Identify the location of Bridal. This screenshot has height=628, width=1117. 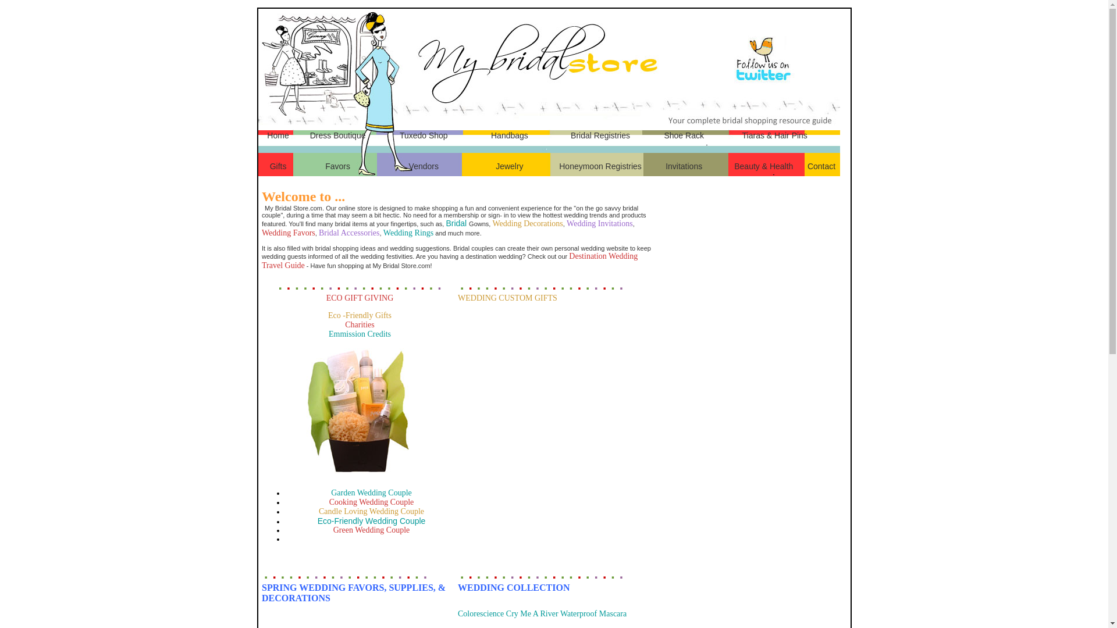
(457, 223).